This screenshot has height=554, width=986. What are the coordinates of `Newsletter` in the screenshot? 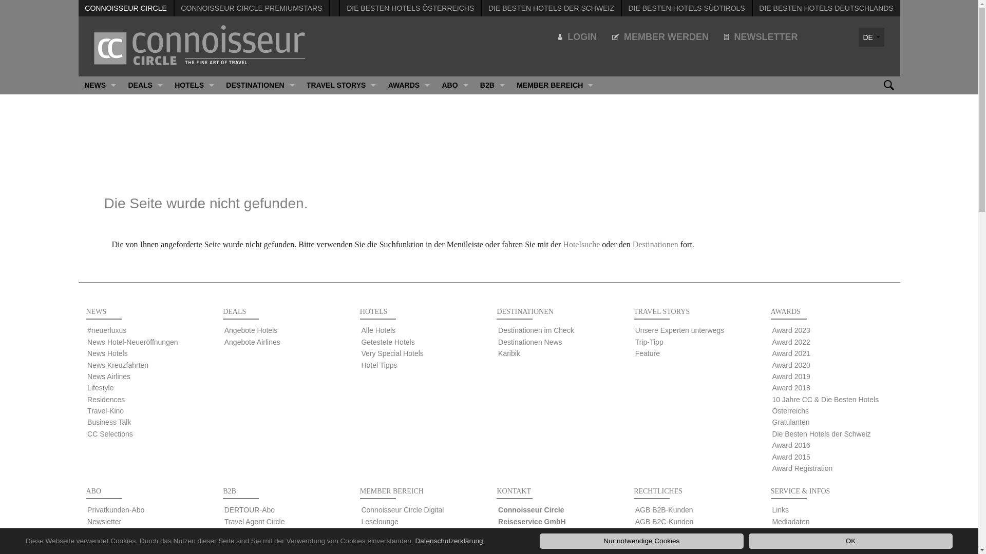 It's located at (104, 522).